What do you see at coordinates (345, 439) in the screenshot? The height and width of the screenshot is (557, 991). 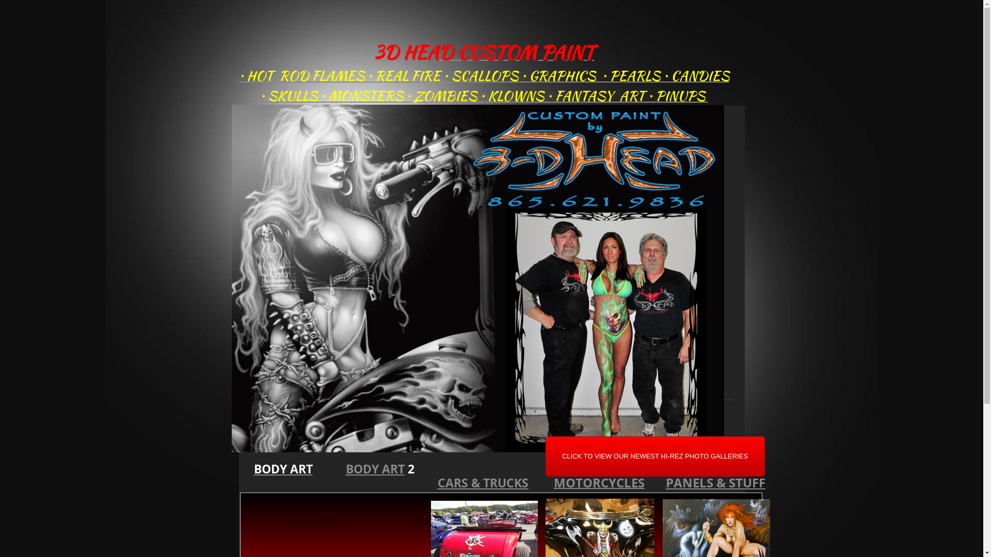 I see `CONTACT US` at bounding box center [345, 439].